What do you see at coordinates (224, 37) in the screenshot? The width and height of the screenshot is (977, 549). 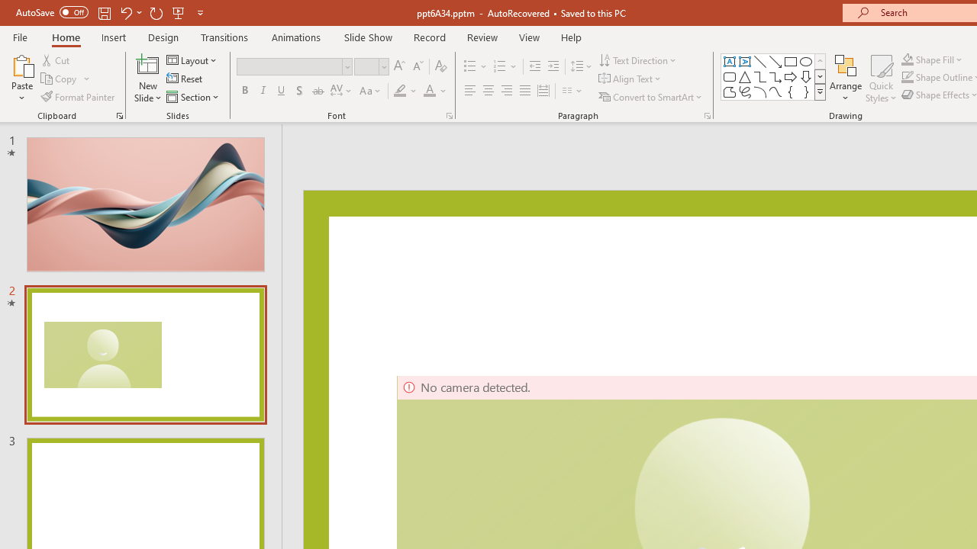 I see `Transitions` at bounding box center [224, 37].